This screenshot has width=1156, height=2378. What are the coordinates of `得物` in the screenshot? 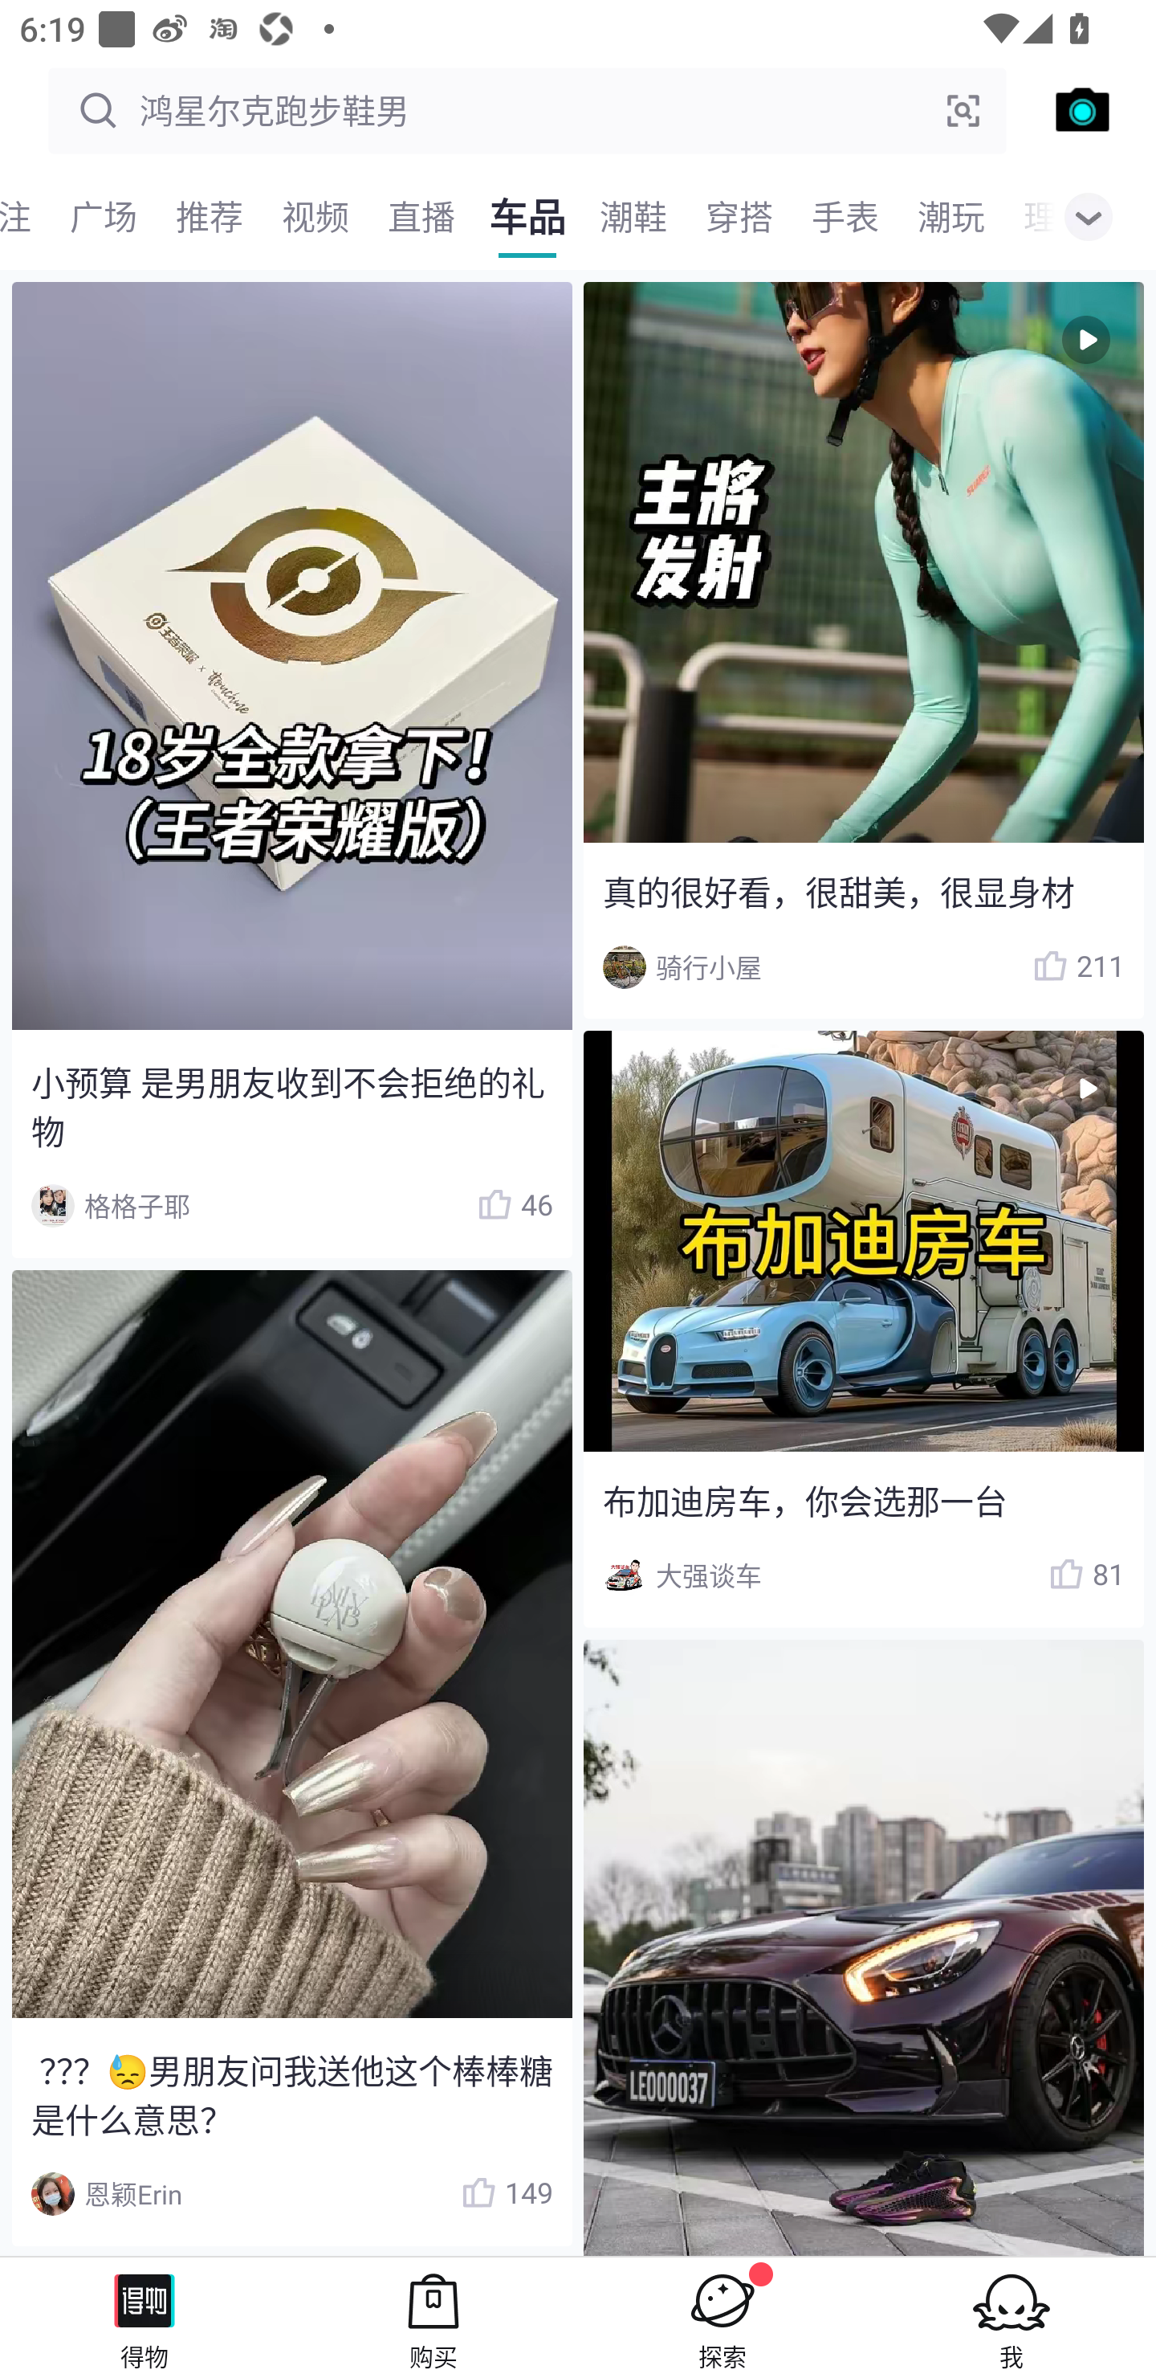 It's located at (144, 2317).